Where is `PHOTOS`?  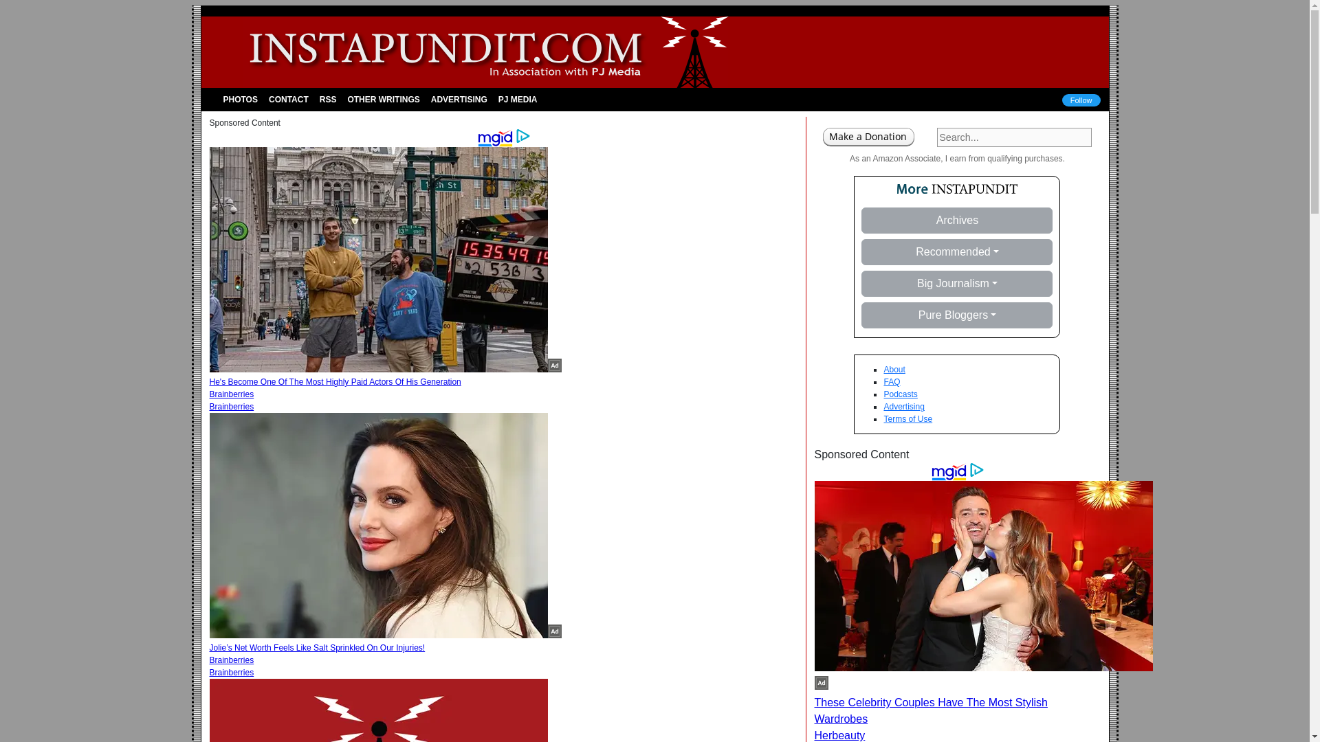 PHOTOS is located at coordinates (240, 100).